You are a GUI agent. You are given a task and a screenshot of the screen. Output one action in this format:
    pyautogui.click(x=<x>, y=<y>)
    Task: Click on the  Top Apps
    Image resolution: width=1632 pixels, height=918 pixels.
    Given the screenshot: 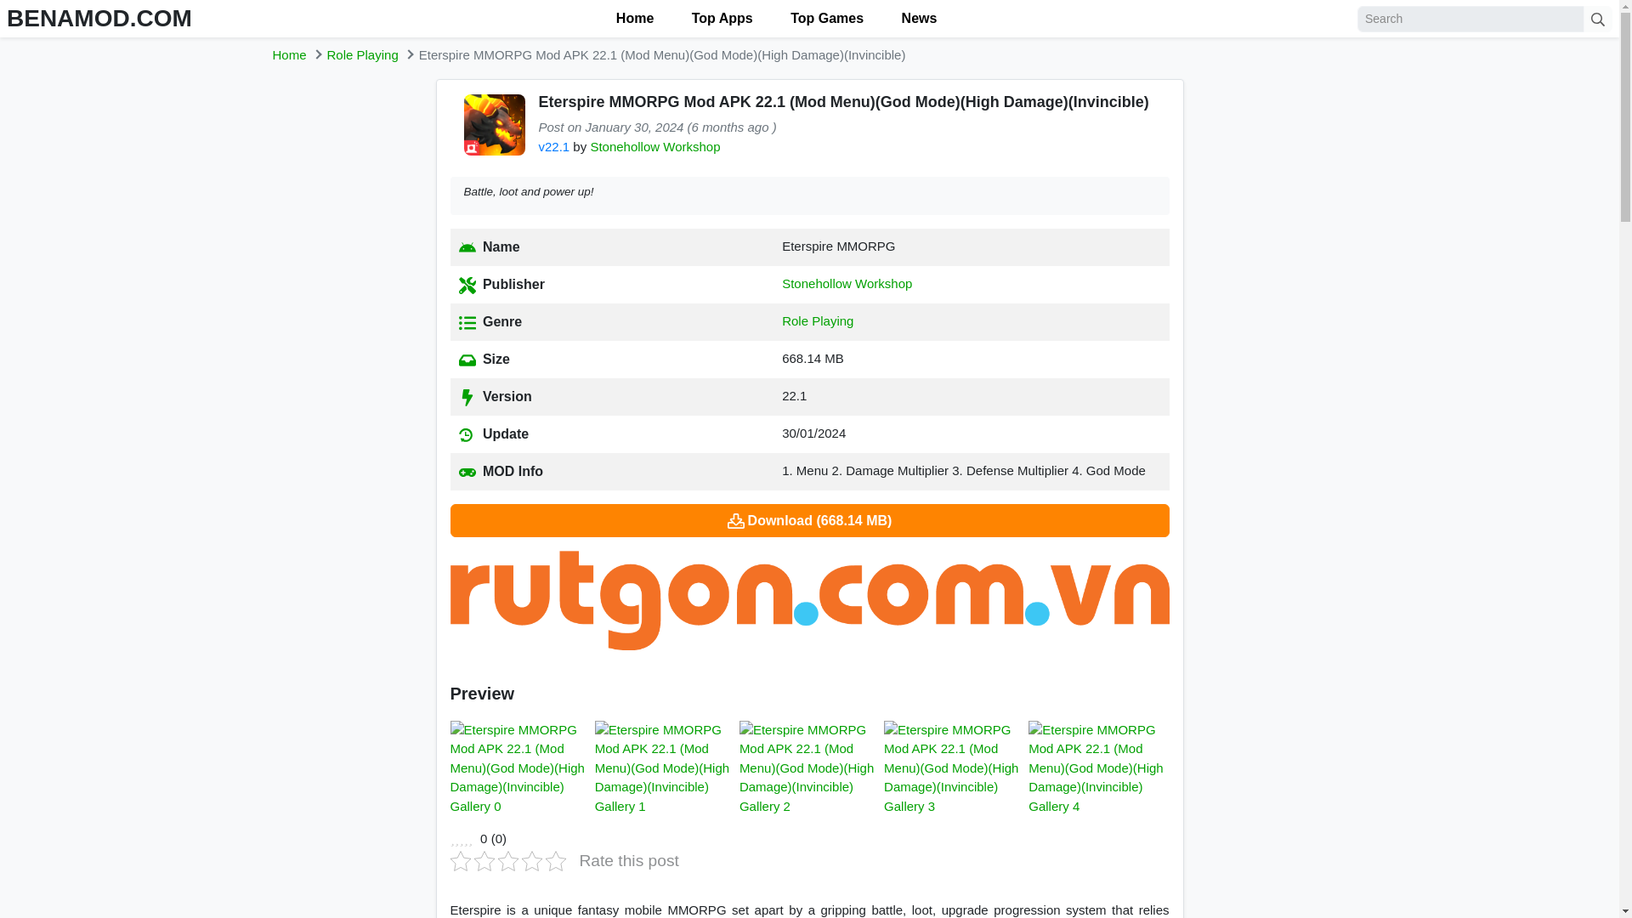 What is the action you would take?
    pyautogui.click(x=719, y=19)
    